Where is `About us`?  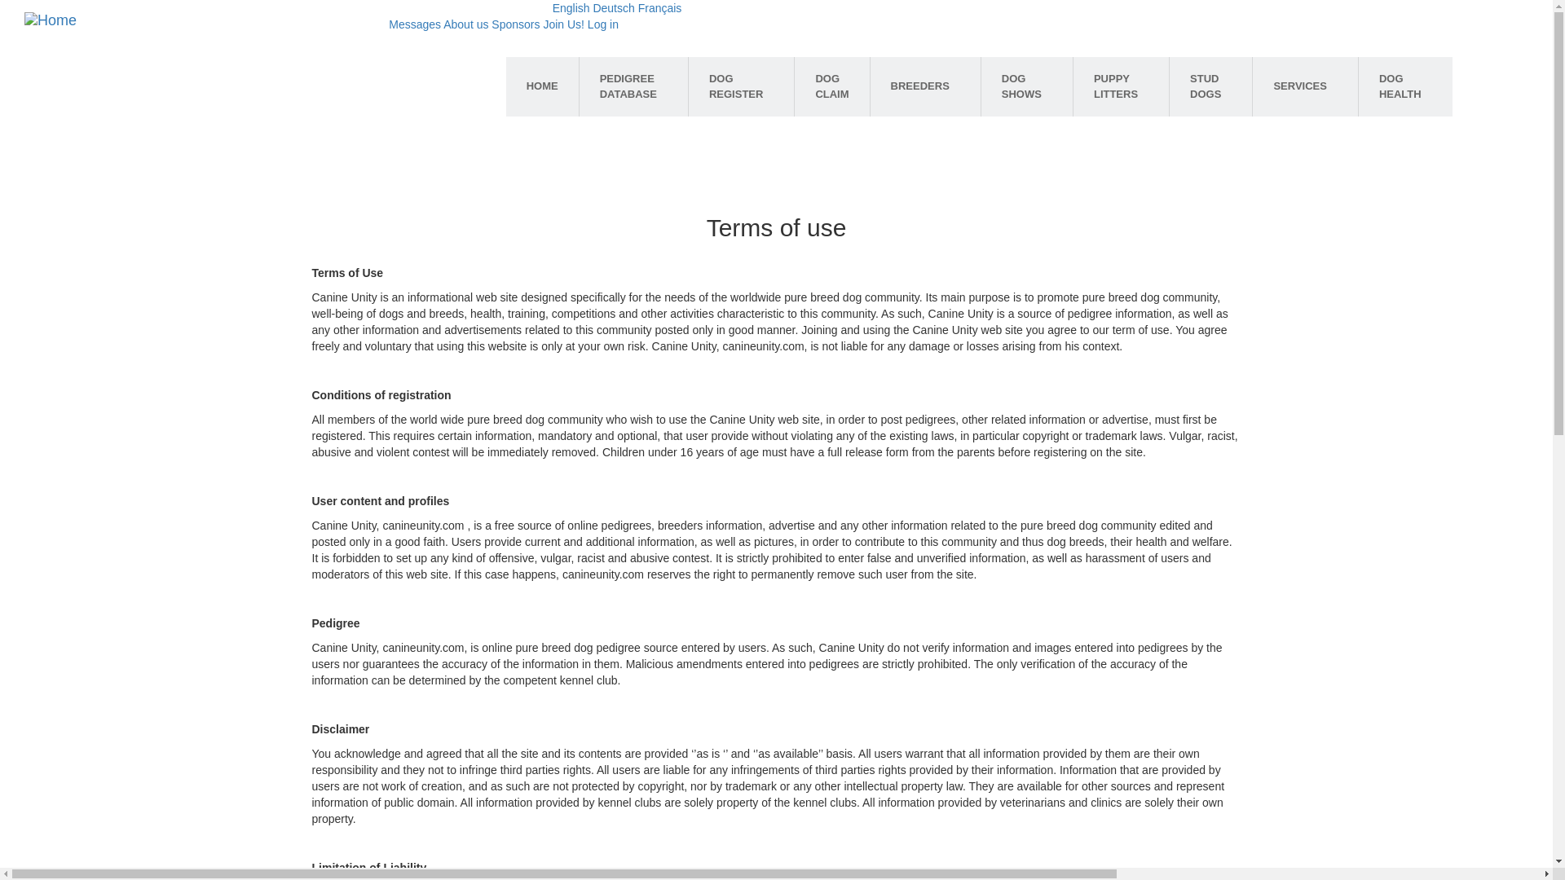 About us is located at coordinates (465, 24).